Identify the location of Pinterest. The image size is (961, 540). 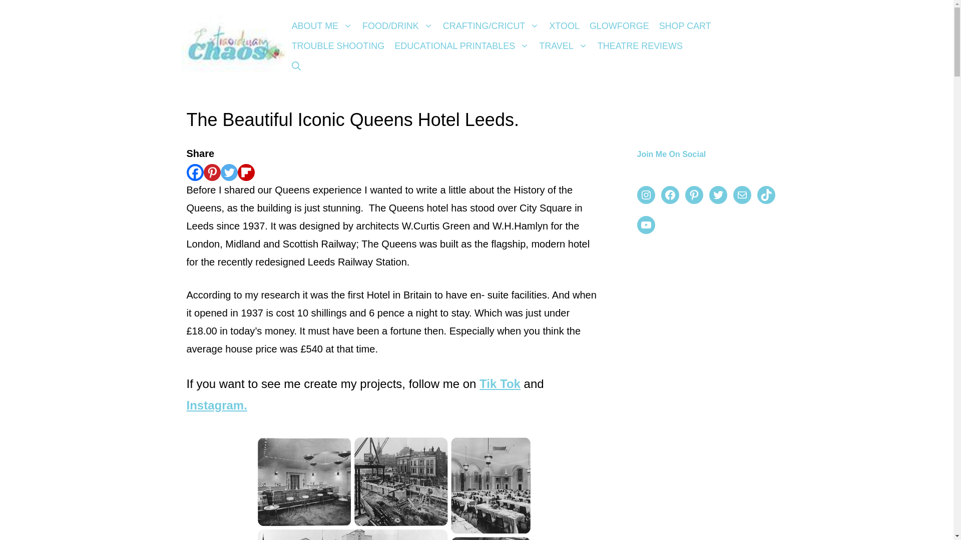
(211, 172).